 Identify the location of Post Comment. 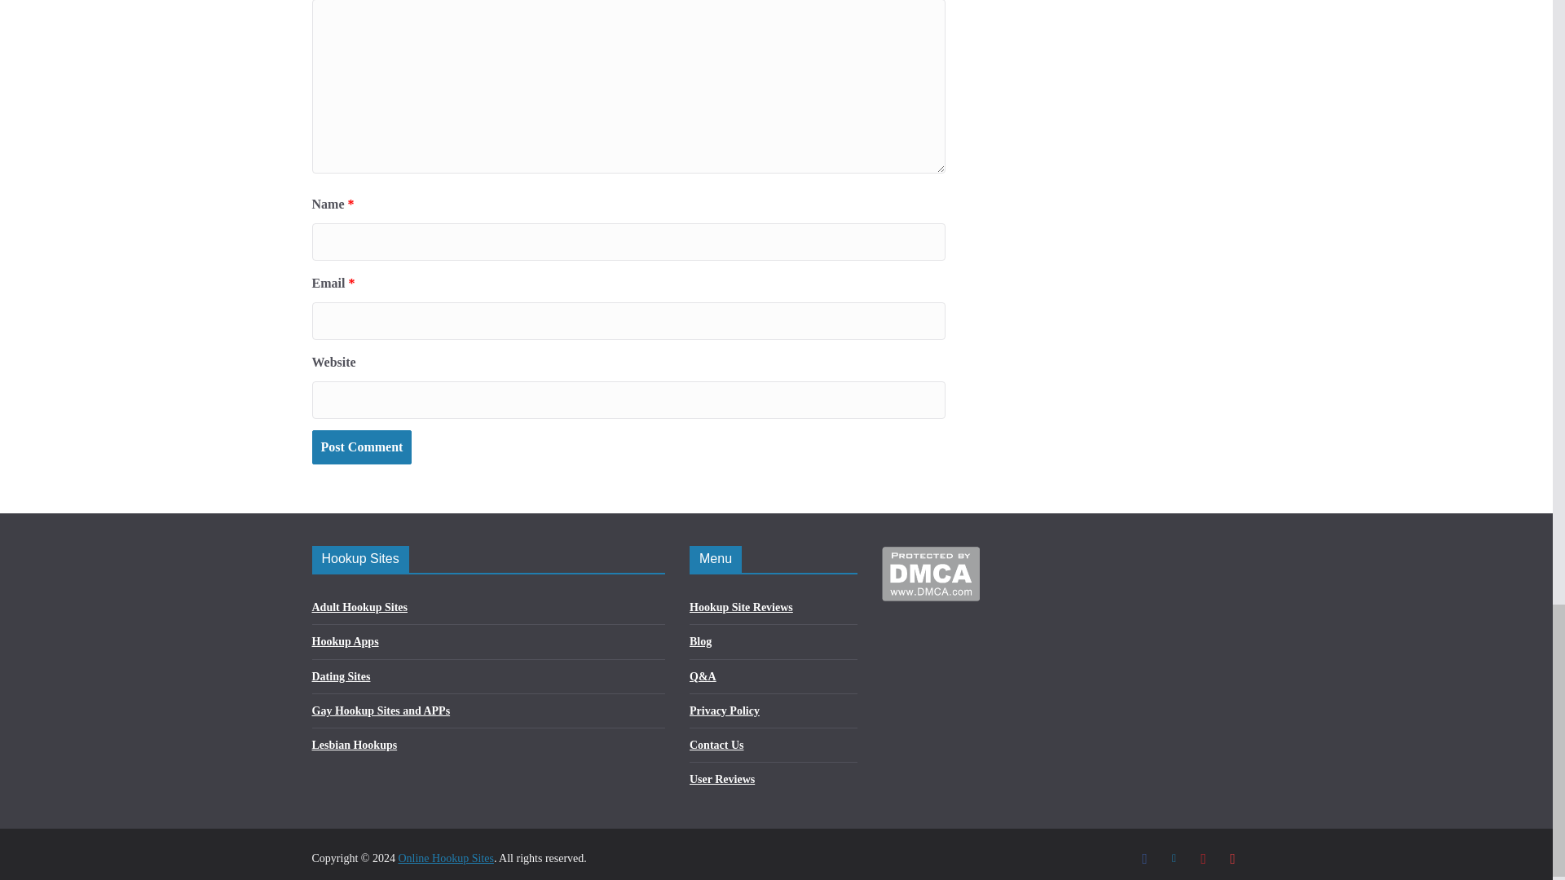
(361, 448).